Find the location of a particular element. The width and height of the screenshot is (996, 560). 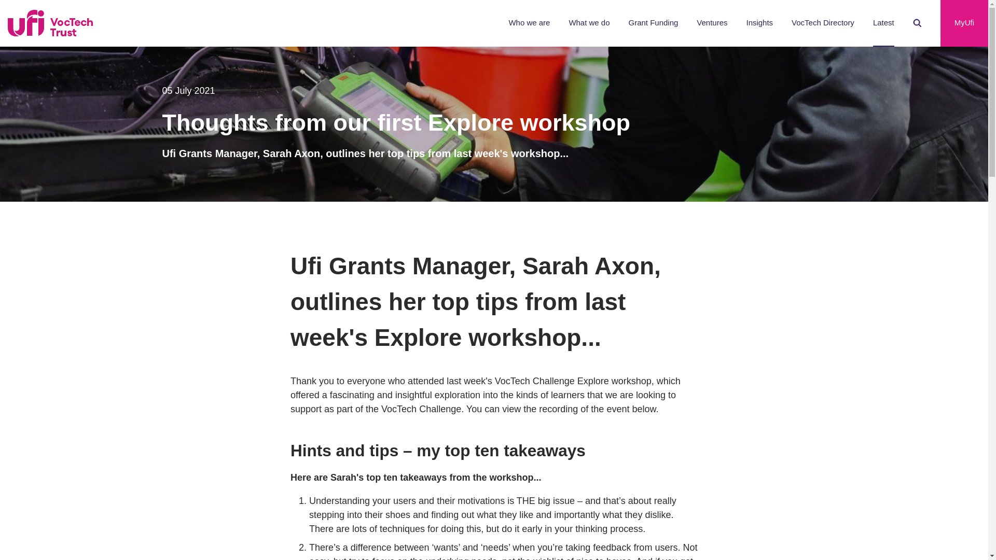

Grant Funding is located at coordinates (653, 23).